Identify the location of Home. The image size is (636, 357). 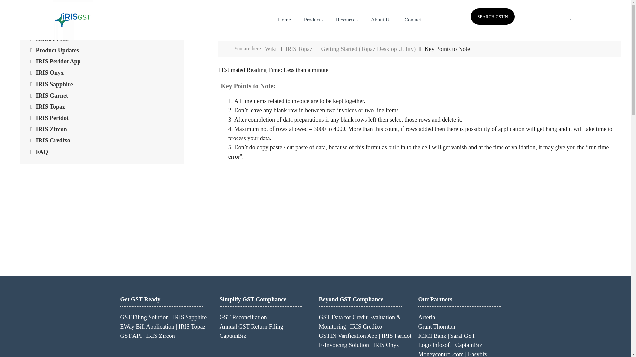
(284, 20).